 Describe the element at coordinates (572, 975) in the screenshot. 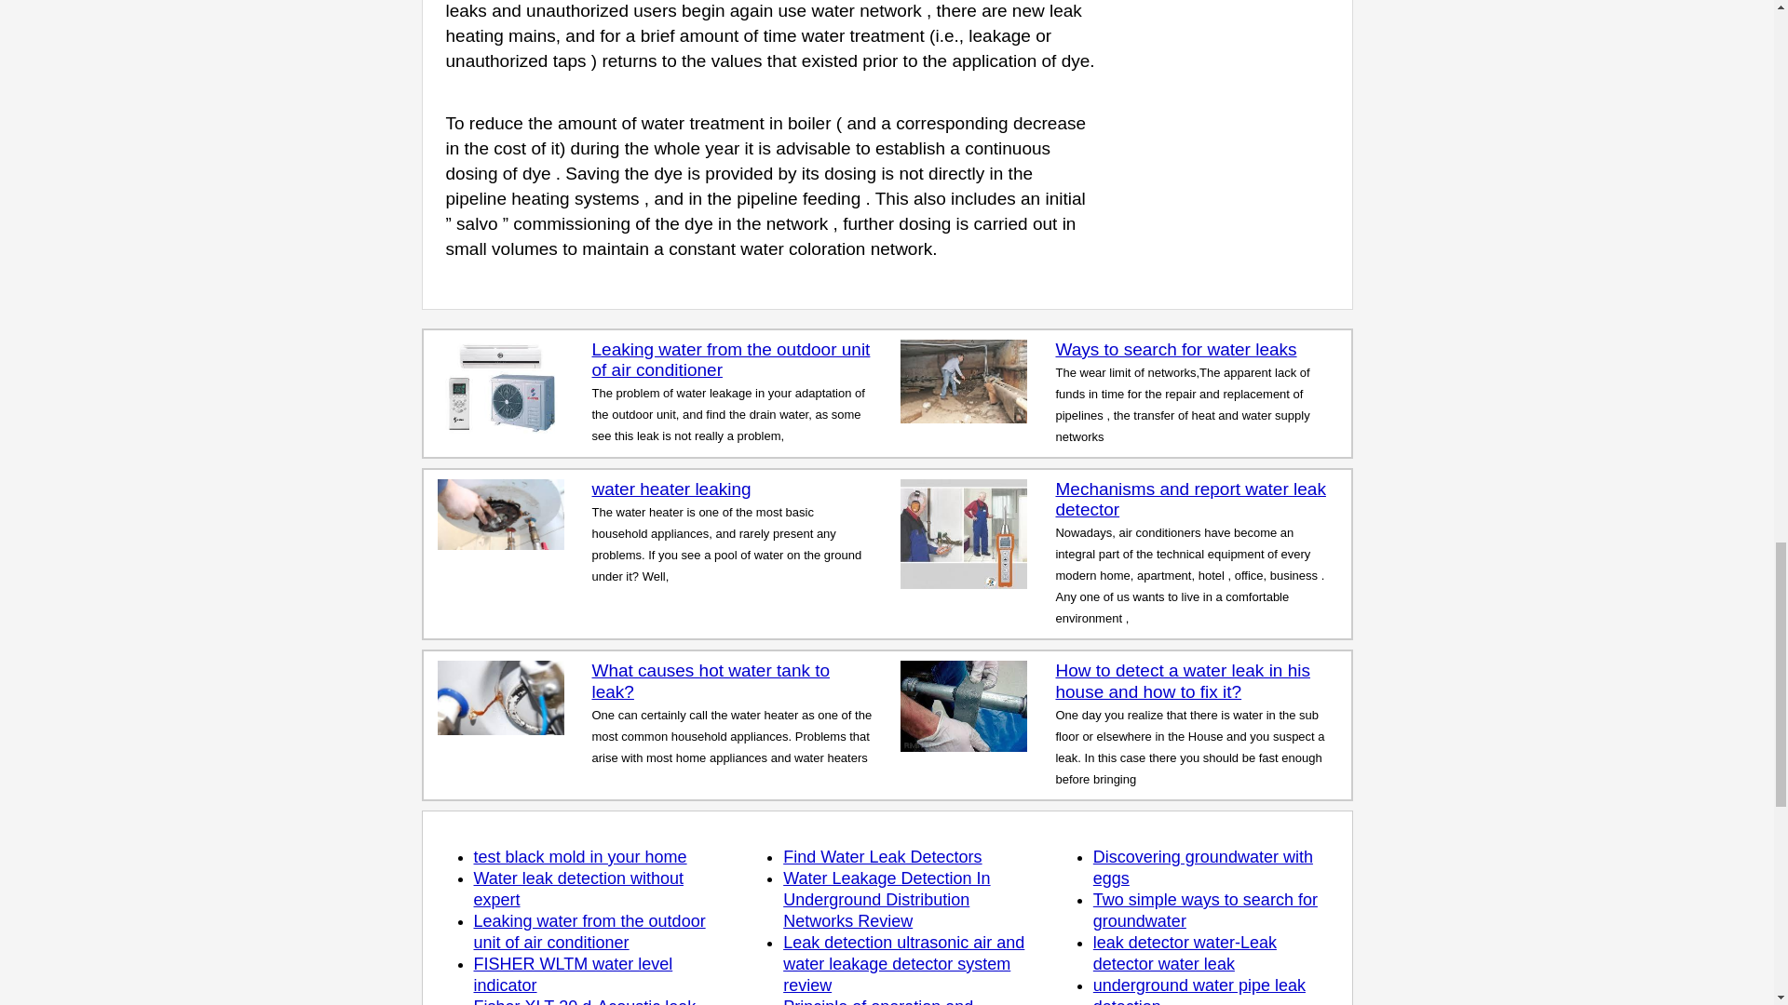

I see `FISHER WLTM water level indicator` at that location.